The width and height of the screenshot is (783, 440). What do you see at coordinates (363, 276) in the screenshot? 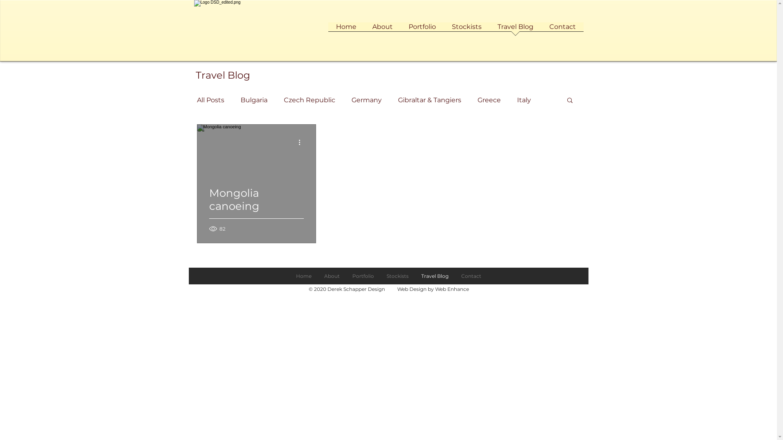
I see `Portfolio` at bounding box center [363, 276].